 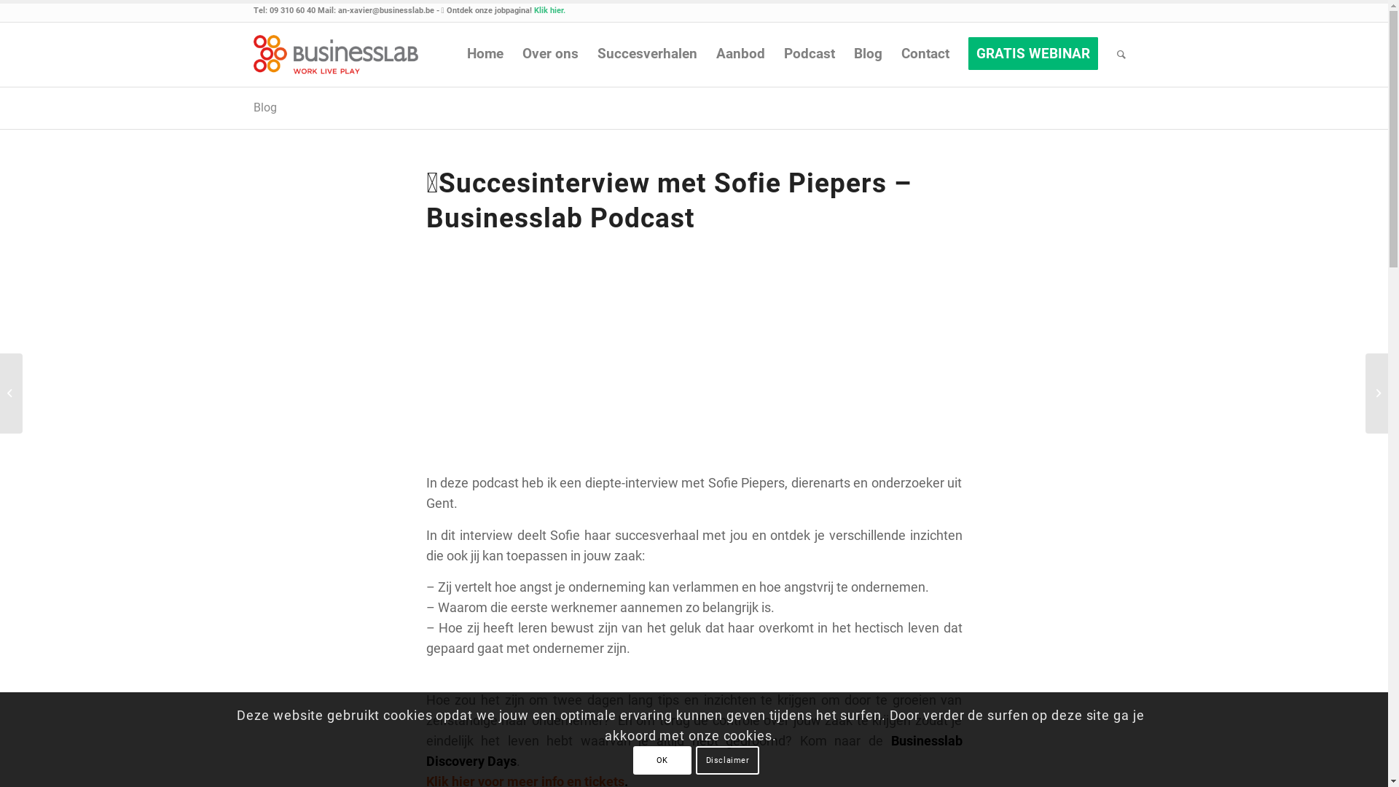 I want to click on OK, so click(x=662, y=759).